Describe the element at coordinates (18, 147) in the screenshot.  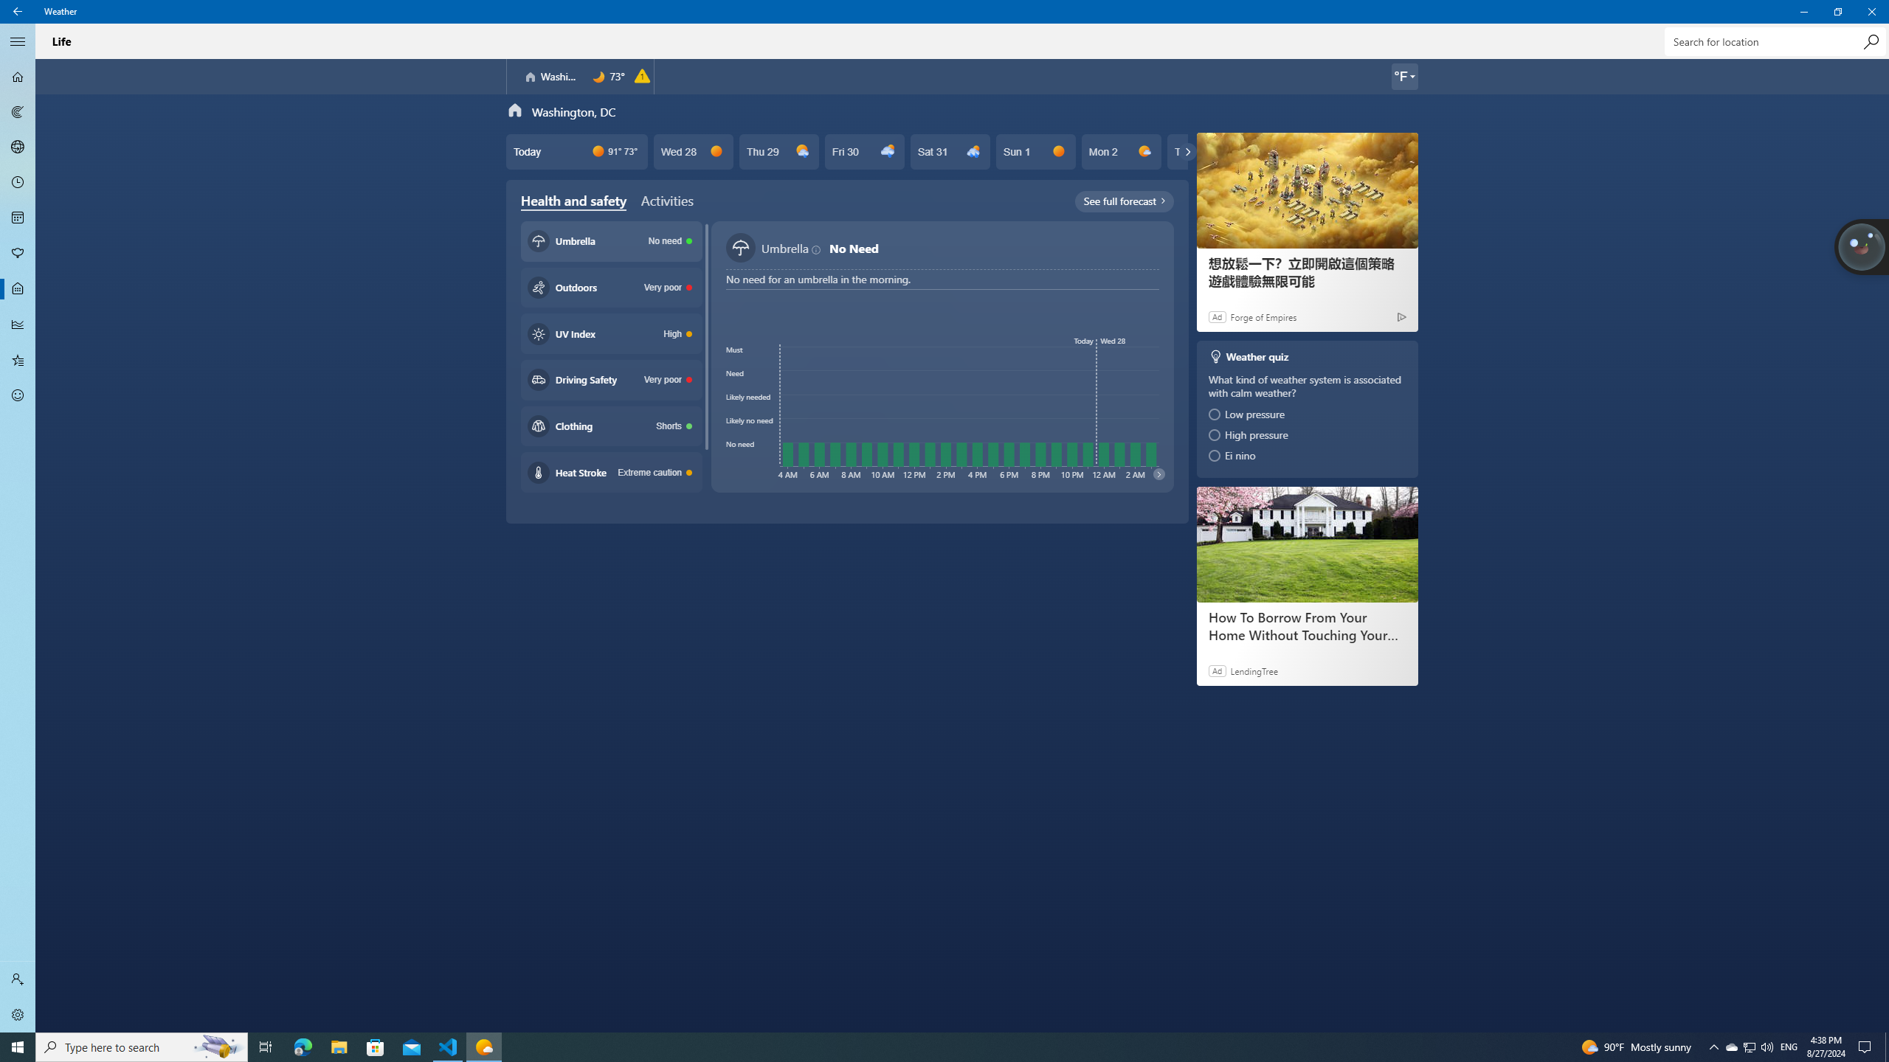
I see `3D Maps - Not Selected` at that location.